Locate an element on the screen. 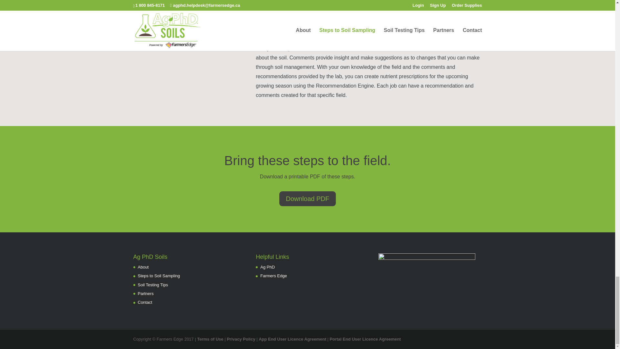  Download PDF is located at coordinates (307, 198).